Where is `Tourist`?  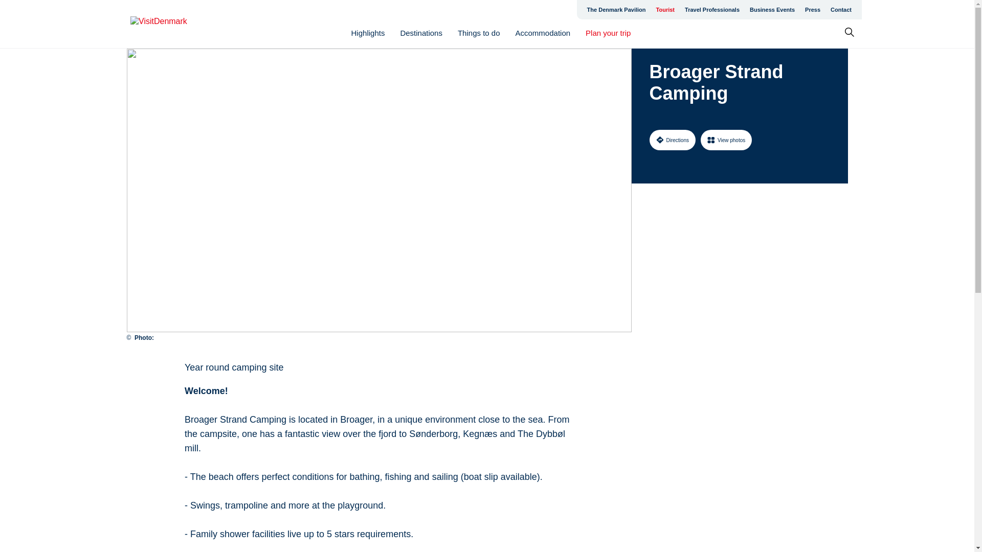 Tourist is located at coordinates (665, 9).